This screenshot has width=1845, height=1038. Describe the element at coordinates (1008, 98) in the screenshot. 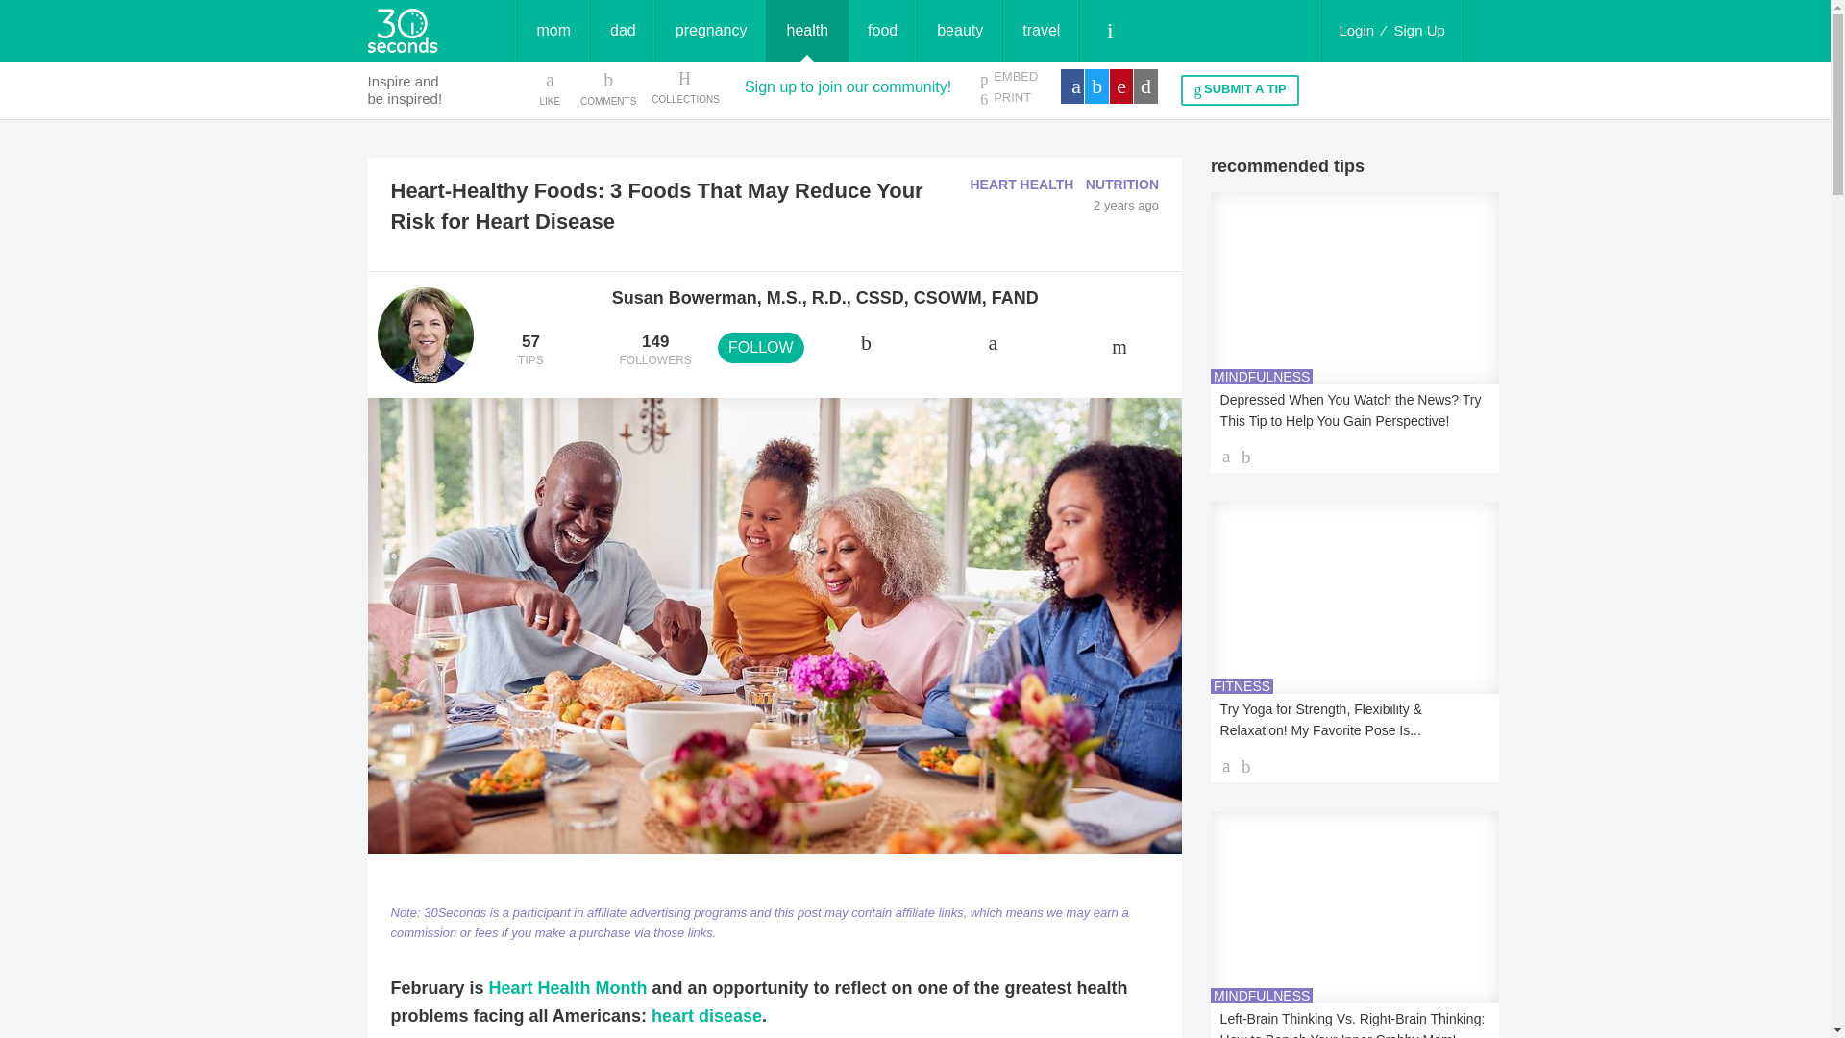

I see `PRINT` at that location.